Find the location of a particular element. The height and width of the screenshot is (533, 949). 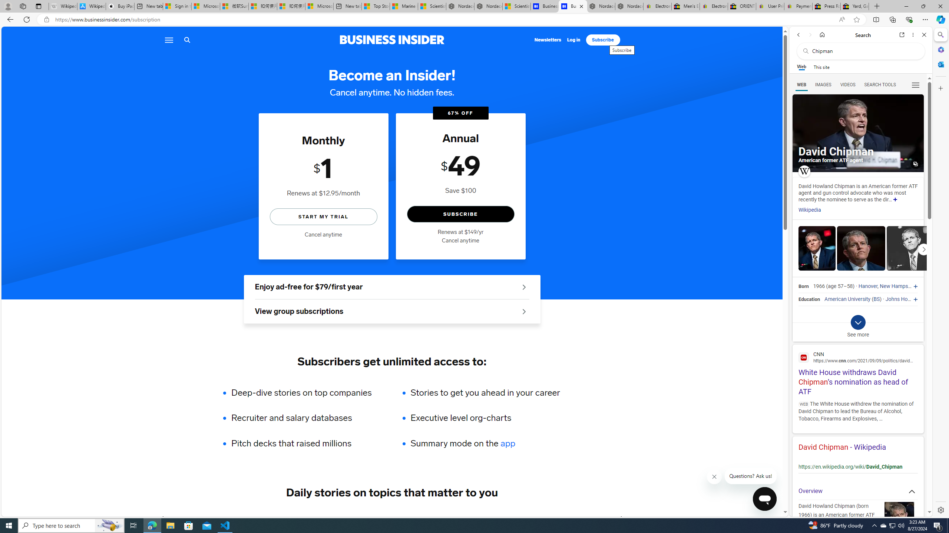

Born is located at coordinates (803, 286).